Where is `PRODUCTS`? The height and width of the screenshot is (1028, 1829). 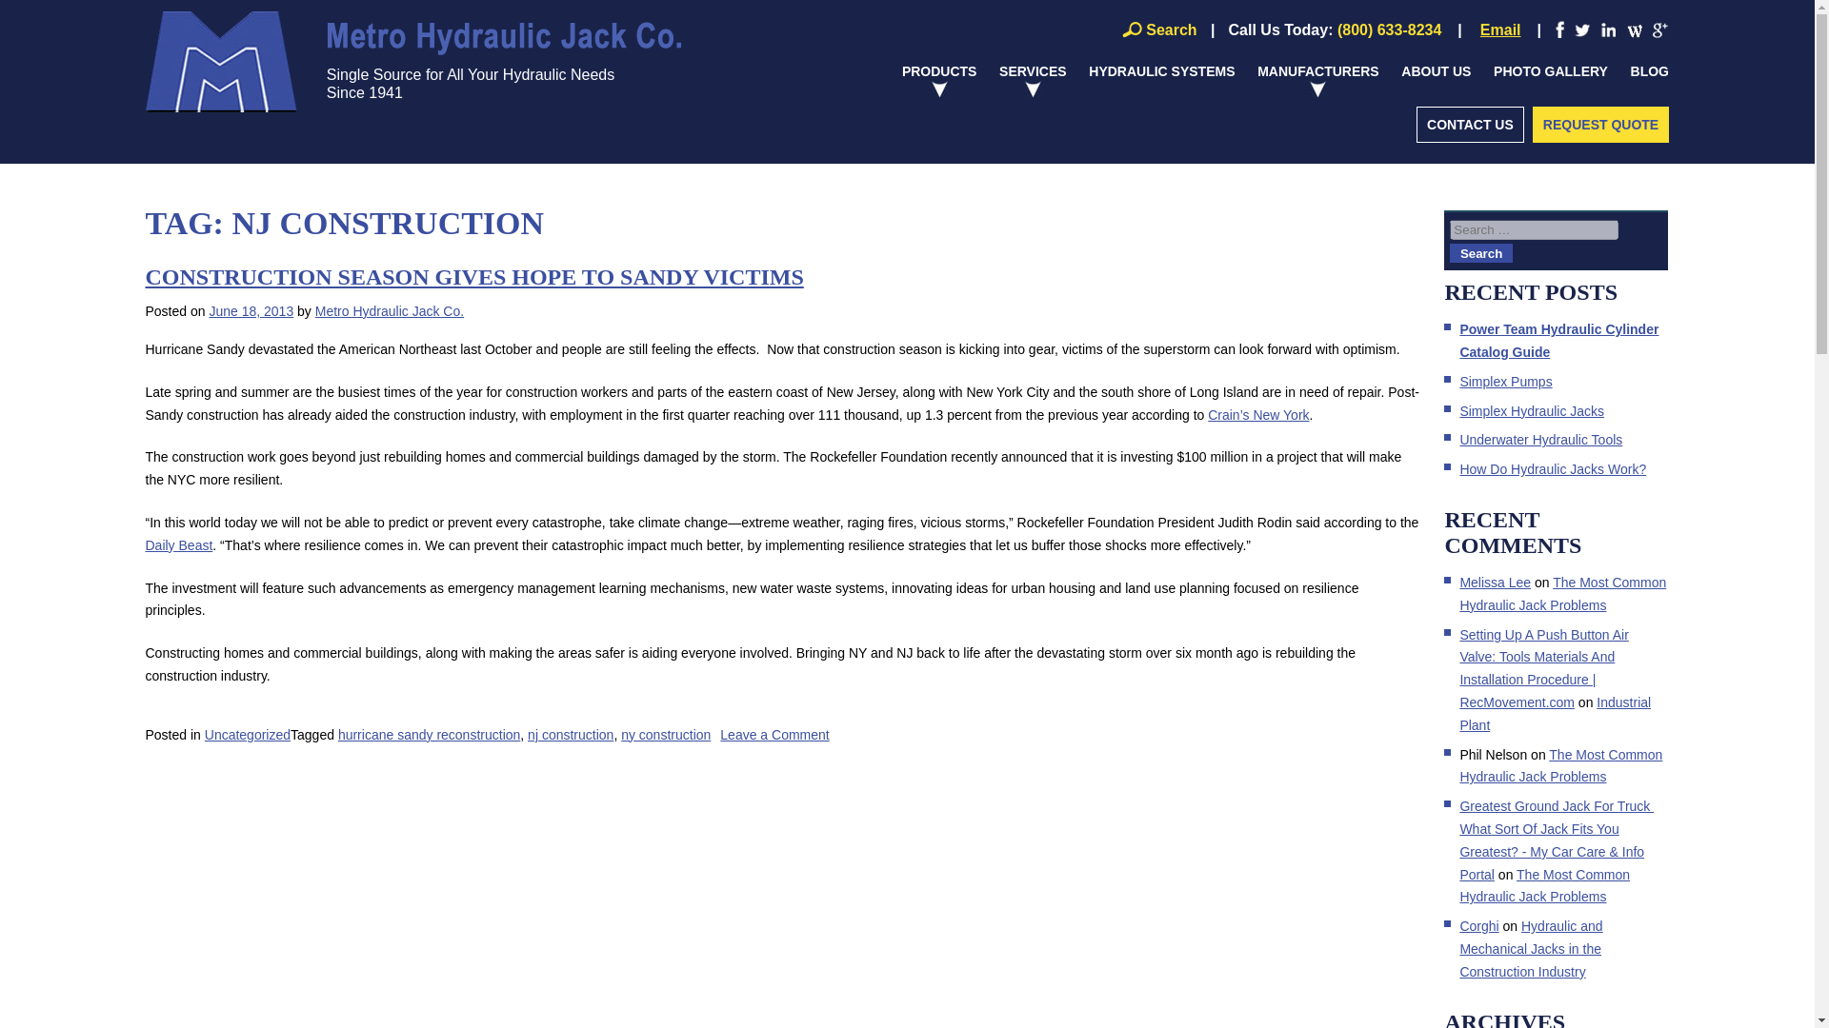
PRODUCTS is located at coordinates (939, 90).